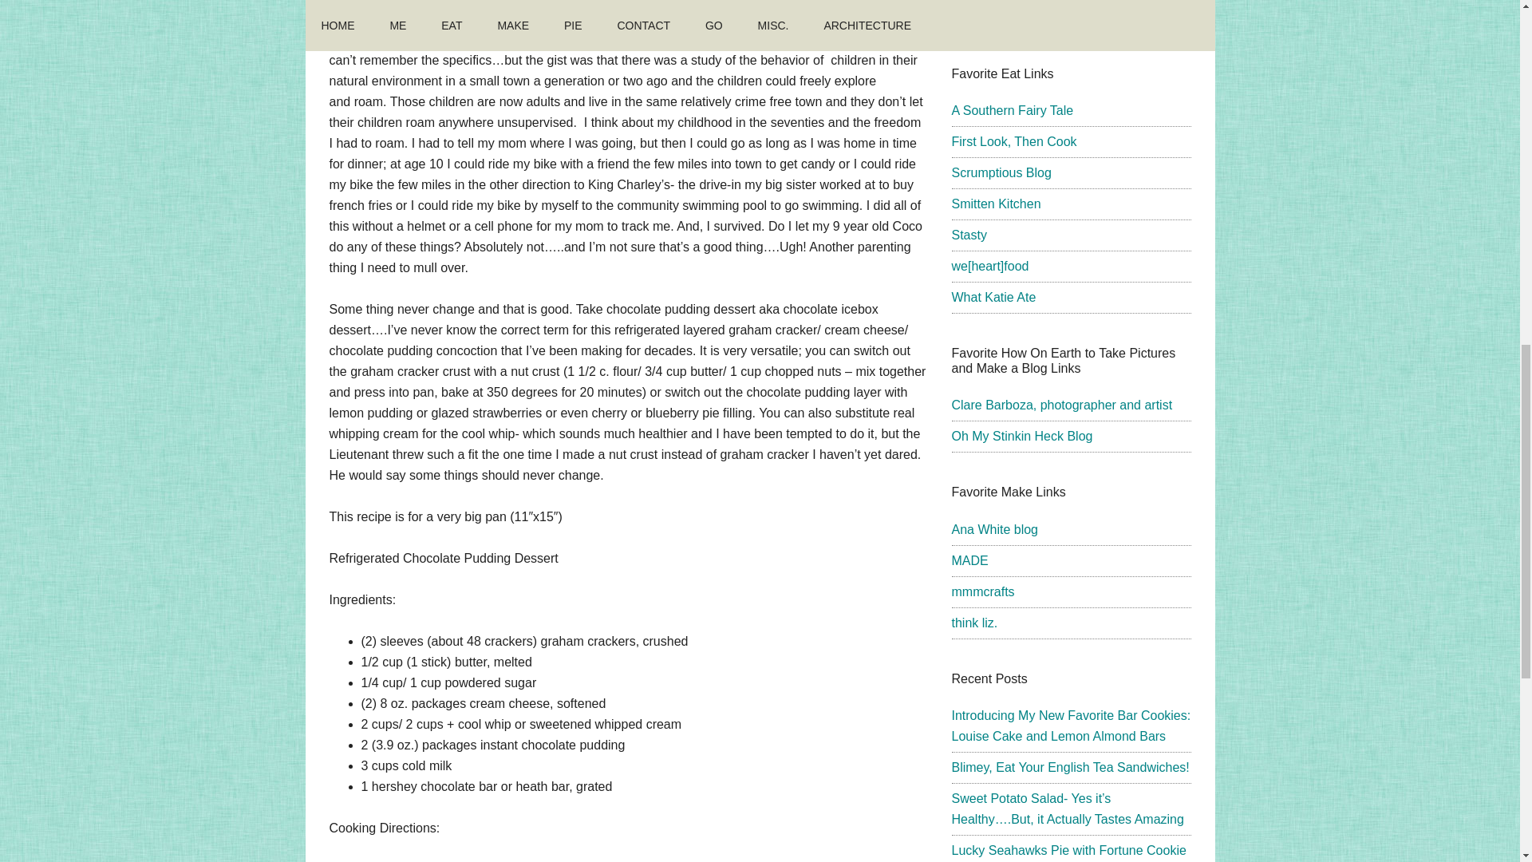 The height and width of the screenshot is (862, 1532). What do you see at coordinates (1069, 766) in the screenshot?
I see `Blimey, Eat Your English Tea Sandwiches!` at bounding box center [1069, 766].